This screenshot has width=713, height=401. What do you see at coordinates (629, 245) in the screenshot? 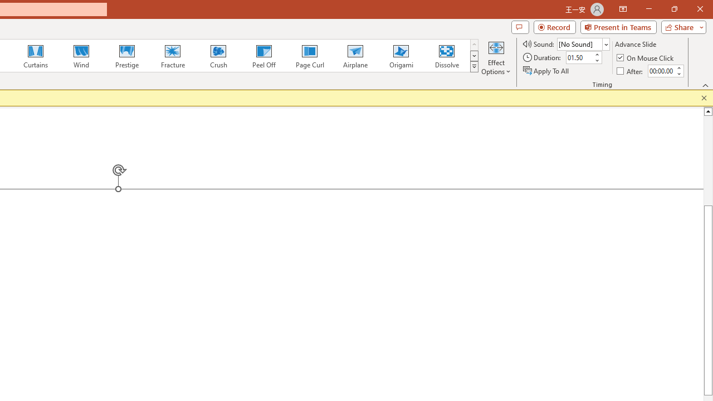
I see `b63ee27f-4cf3-414c-9275-d88e3f90795e` at bounding box center [629, 245].